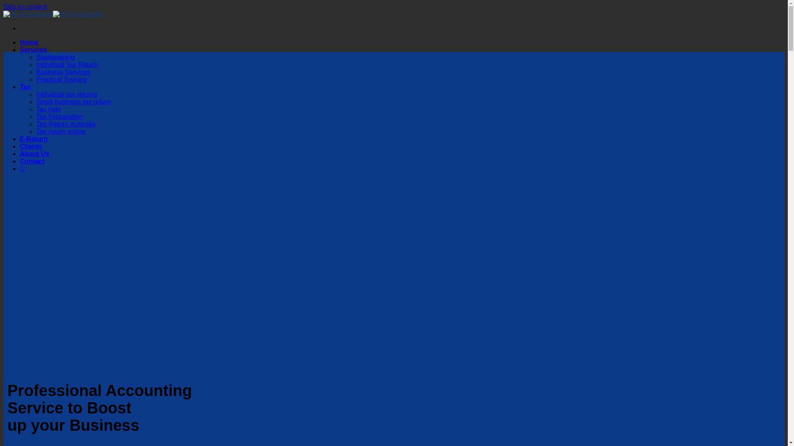 Image resolution: width=794 pixels, height=446 pixels. I want to click on Skip to content, so click(25, 7).